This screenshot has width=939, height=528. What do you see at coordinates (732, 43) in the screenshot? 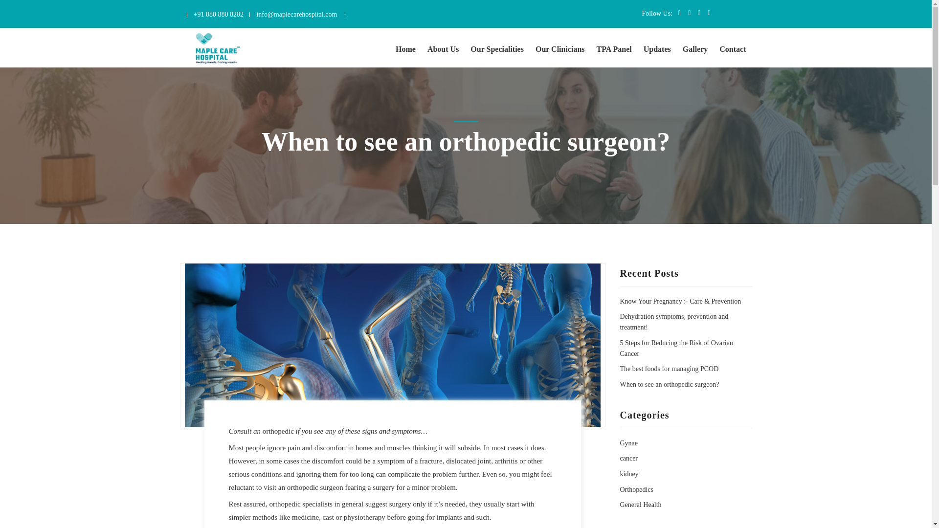
I see `Contact` at bounding box center [732, 43].